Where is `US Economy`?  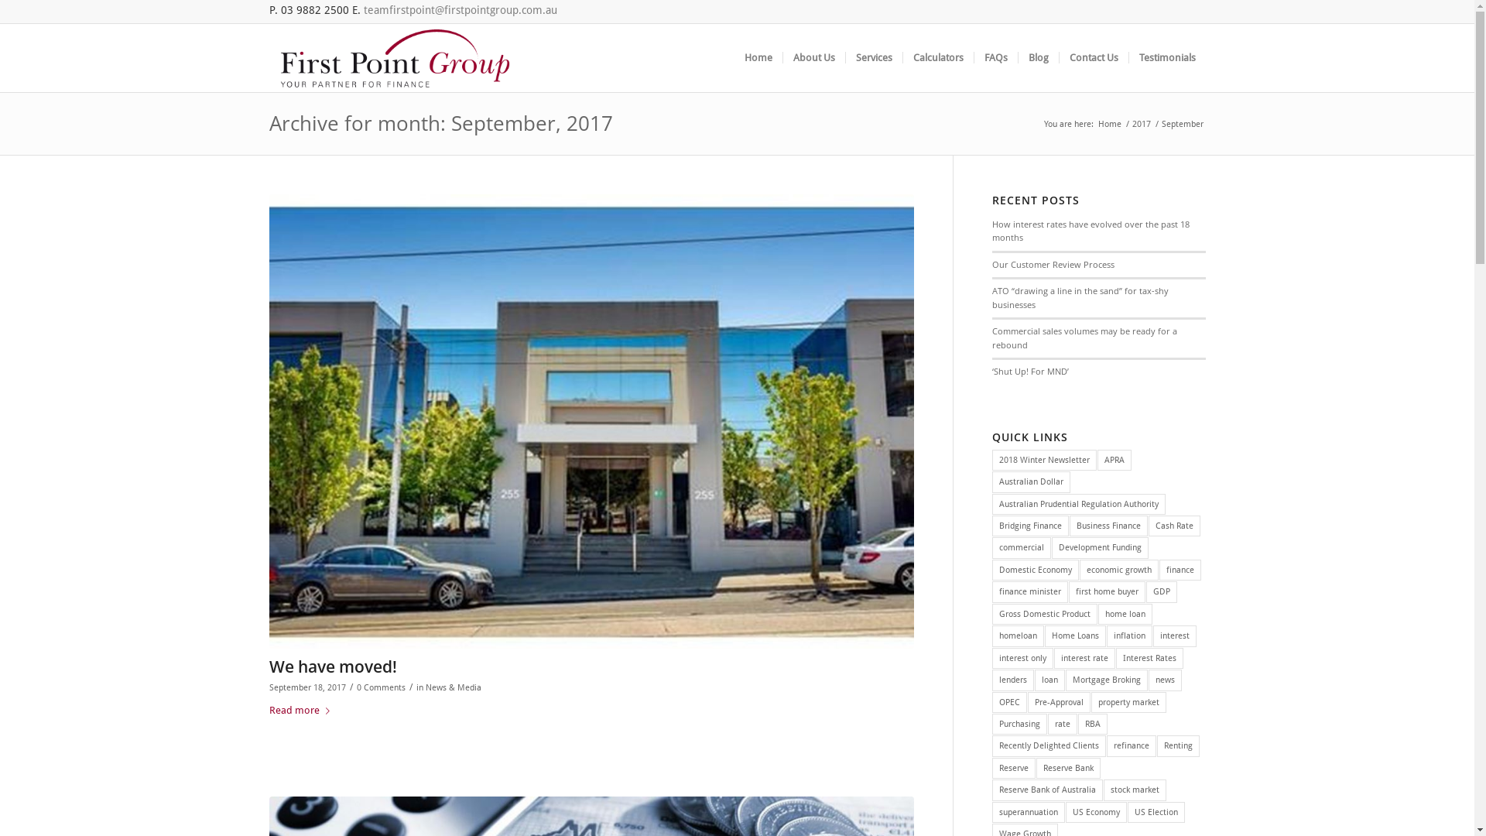 US Economy is located at coordinates (1096, 813).